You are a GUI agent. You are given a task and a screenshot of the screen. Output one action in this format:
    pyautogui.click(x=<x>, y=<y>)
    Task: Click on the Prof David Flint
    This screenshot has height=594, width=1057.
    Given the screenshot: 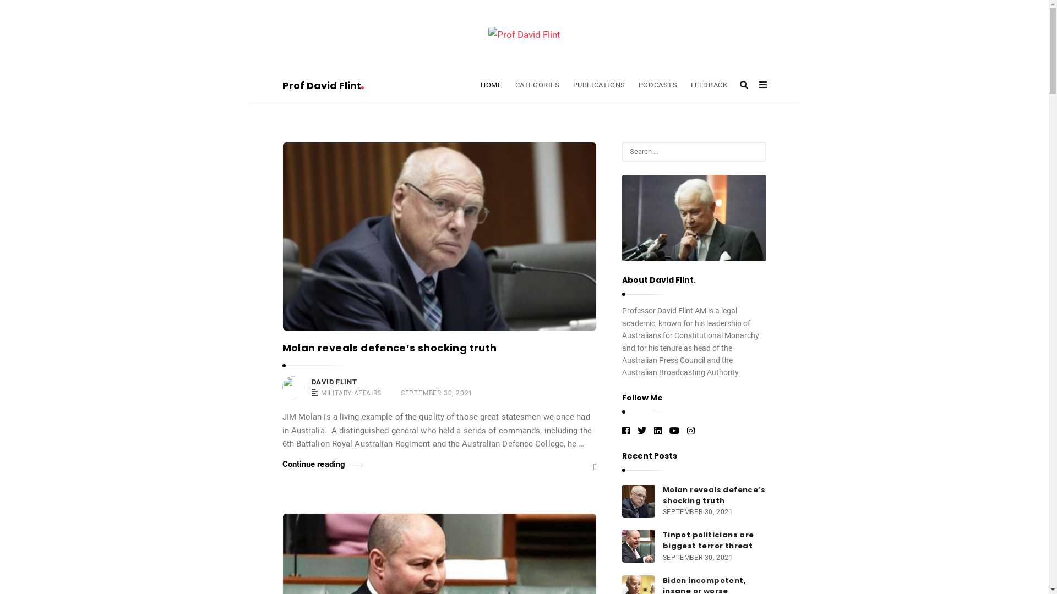 What is the action you would take?
    pyautogui.click(x=323, y=86)
    